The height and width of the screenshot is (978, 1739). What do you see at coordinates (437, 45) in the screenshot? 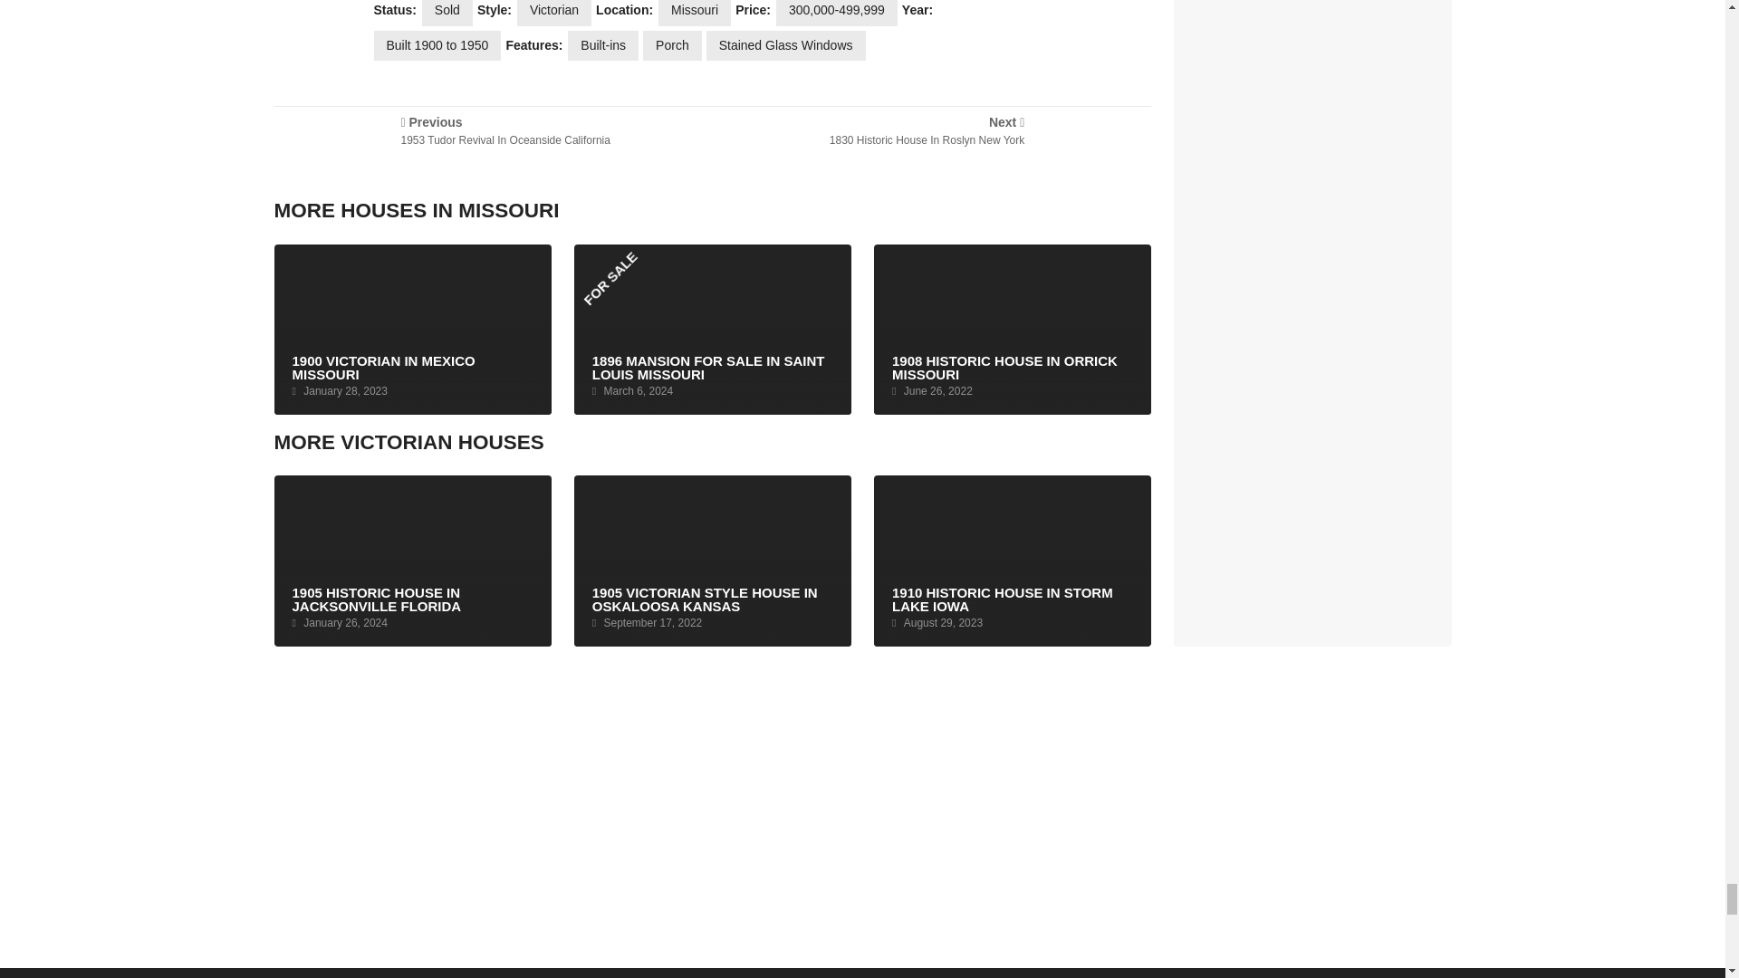
I see `Built 1900 to 1950` at bounding box center [437, 45].